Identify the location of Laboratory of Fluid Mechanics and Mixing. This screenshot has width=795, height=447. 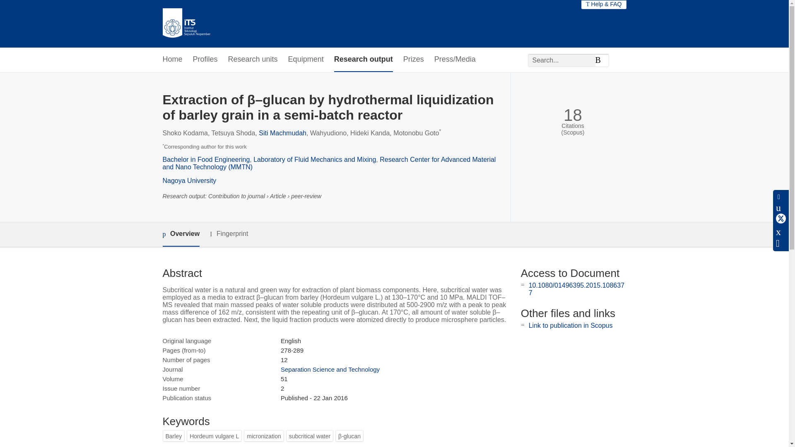
(315, 159).